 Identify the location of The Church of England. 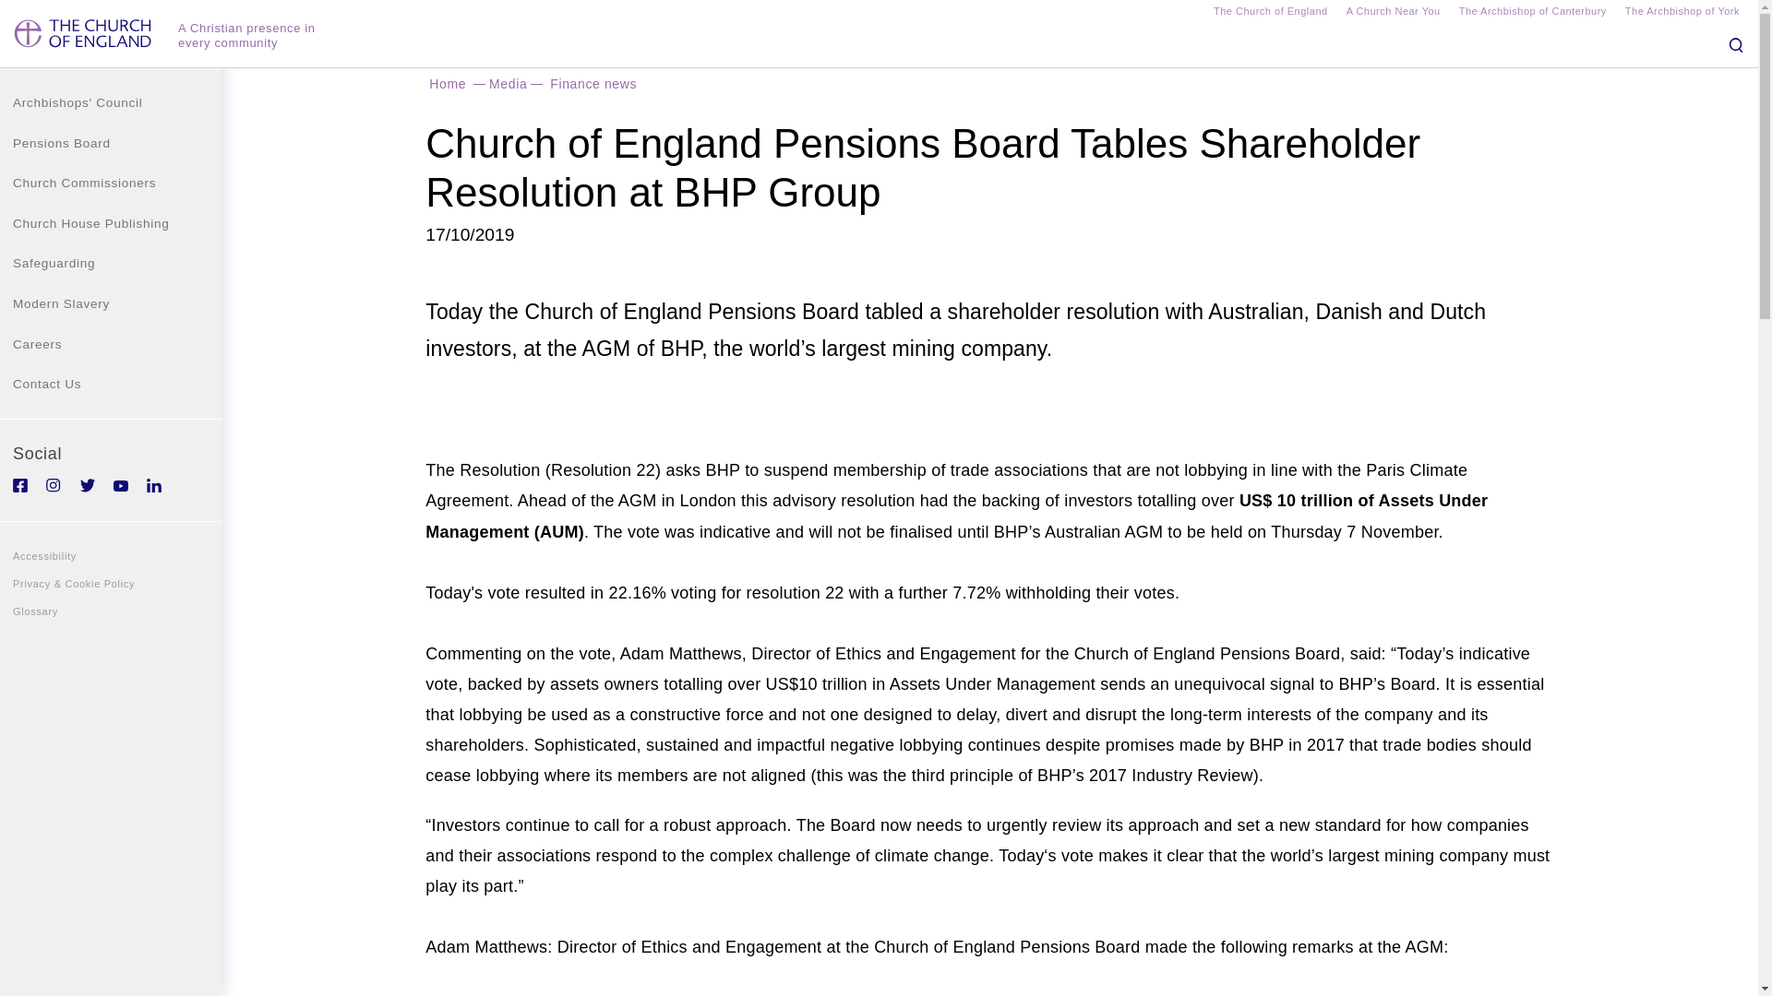
(1270, 13).